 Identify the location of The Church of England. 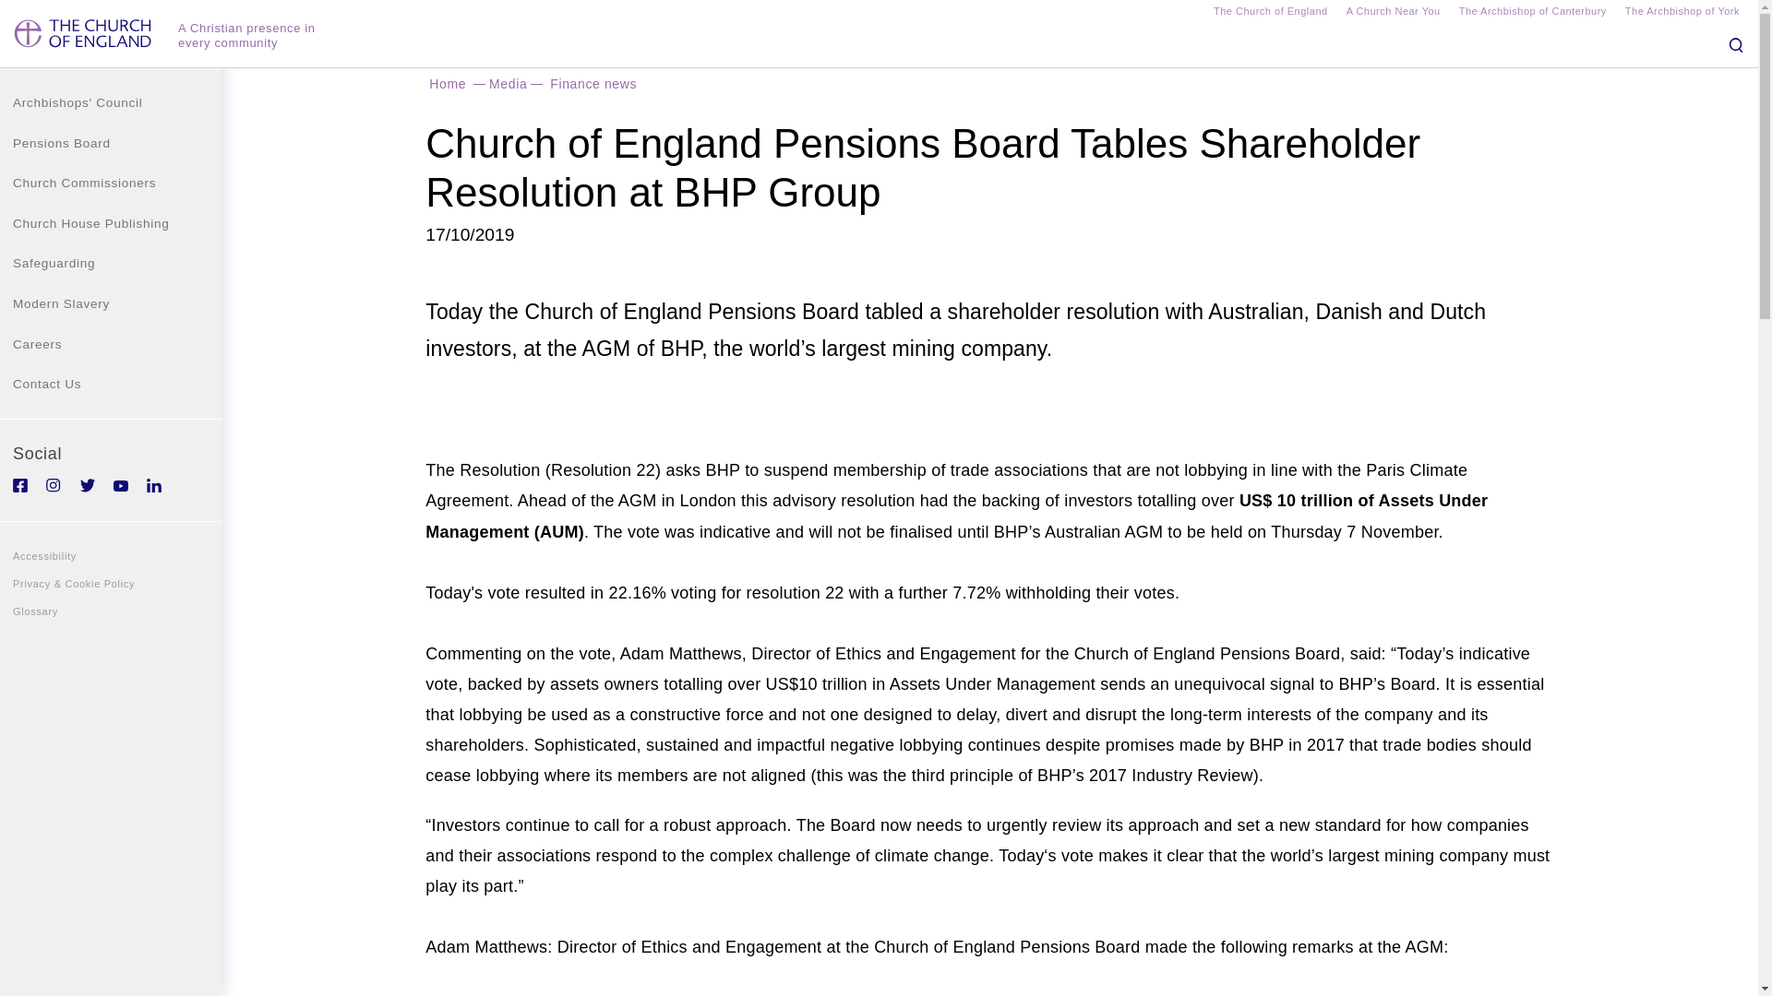
(1270, 13).